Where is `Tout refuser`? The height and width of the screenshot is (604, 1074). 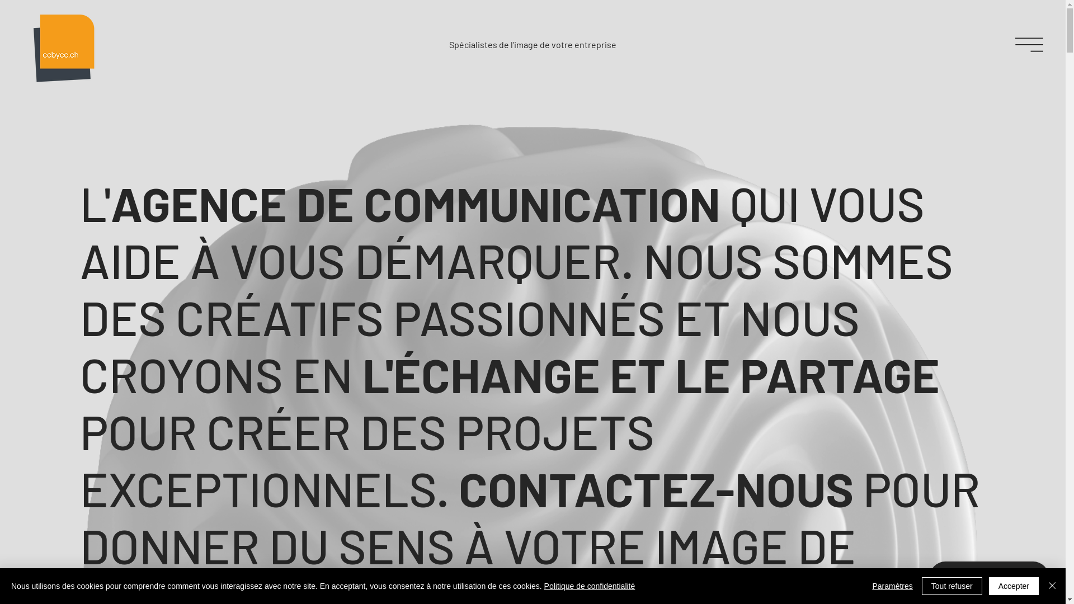
Tout refuser is located at coordinates (952, 586).